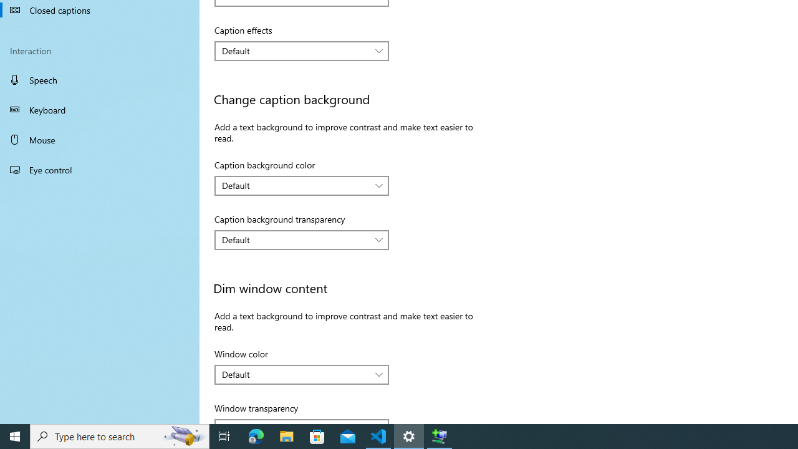 This screenshot has width=798, height=449. I want to click on Extensible Wizards Host Process - 1 running window, so click(439, 437).